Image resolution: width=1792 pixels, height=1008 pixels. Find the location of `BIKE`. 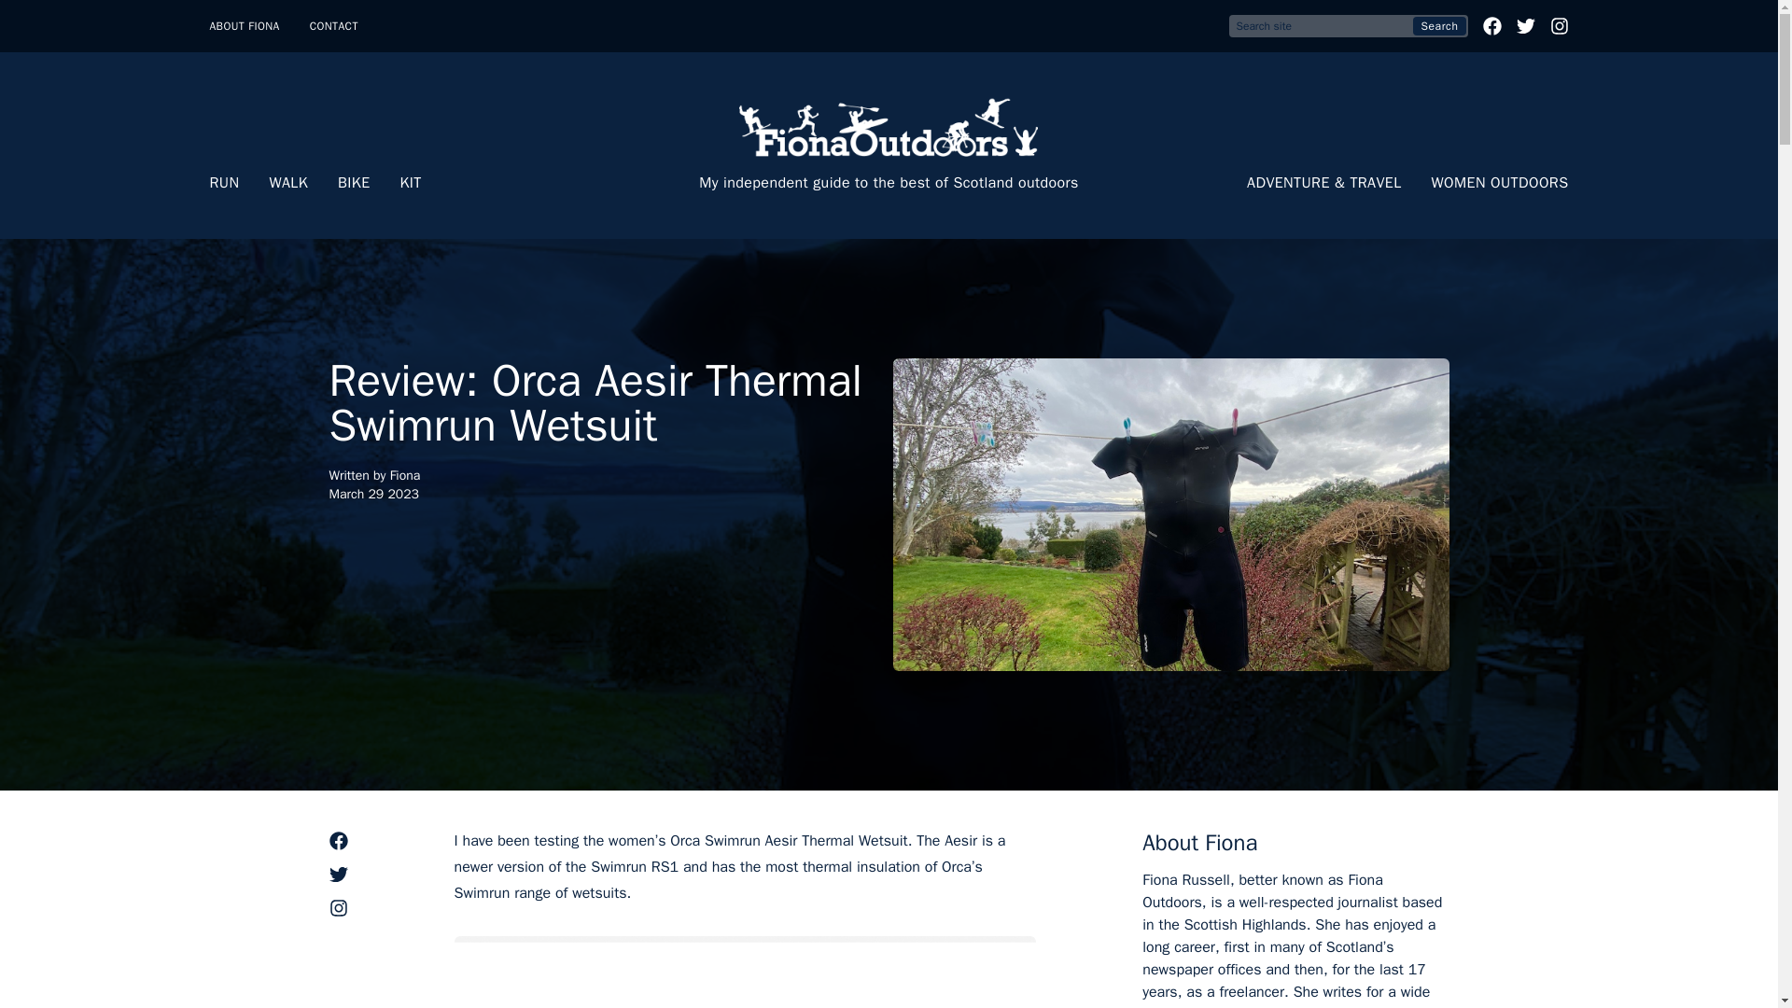

BIKE is located at coordinates (355, 183).